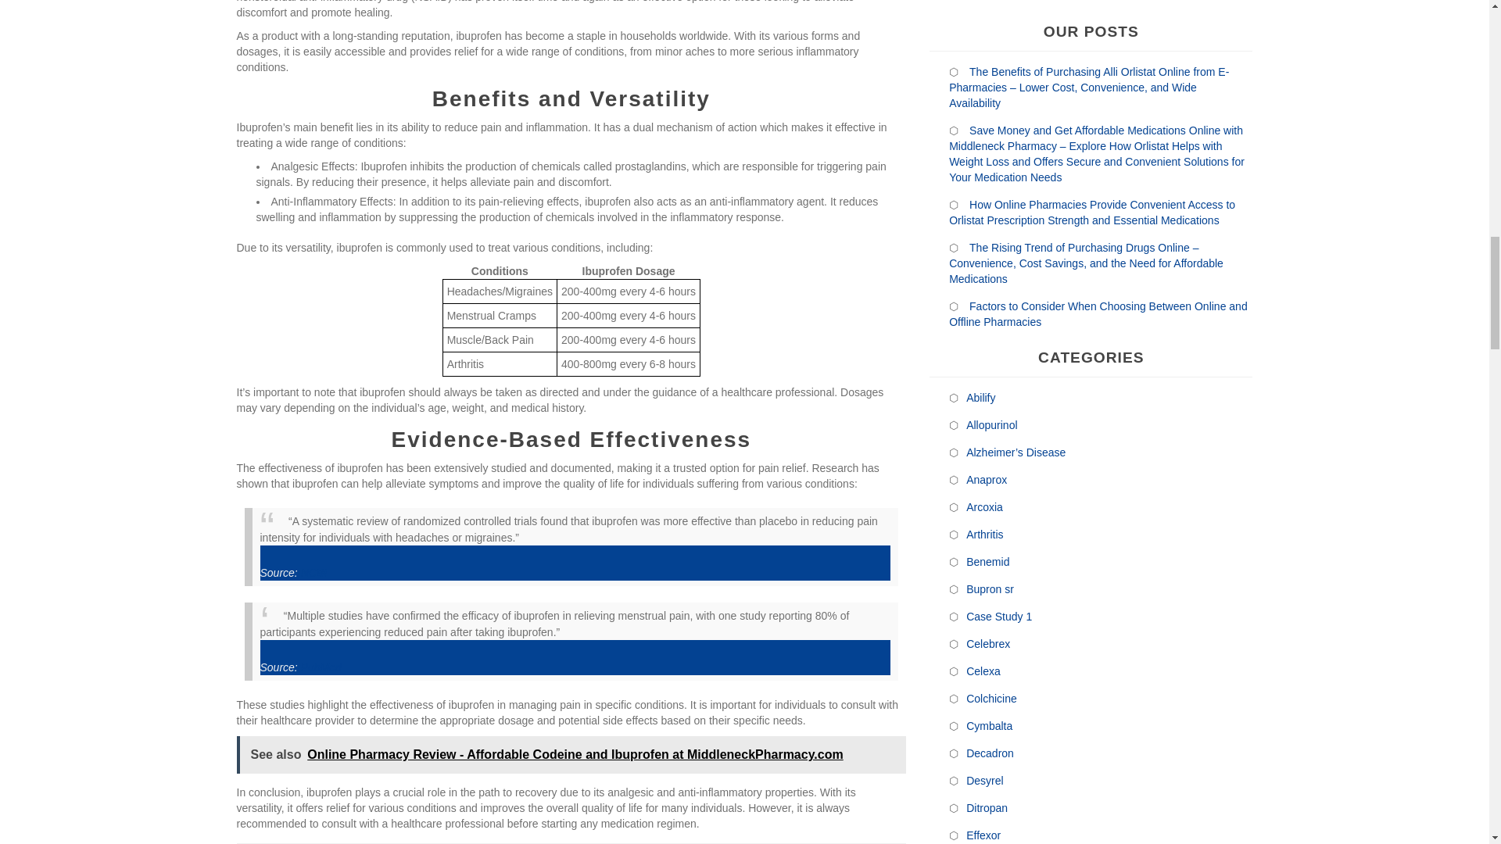  What do you see at coordinates (314, 572) in the screenshot?
I see `NCBI` at bounding box center [314, 572].